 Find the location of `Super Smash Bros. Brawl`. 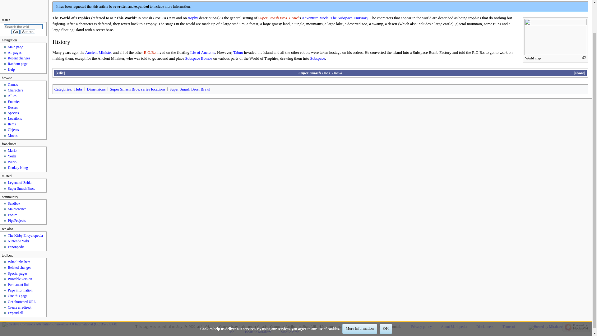

Super Smash Bros. Brawl is located at coordinates (279, 18).